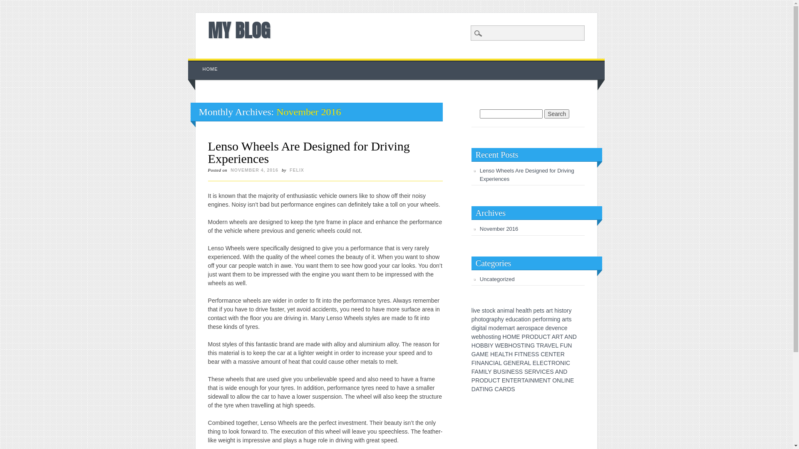  What do you see at coordinates (561, 372) in the screenshot?
I see `N` at bounding box center [561, 372].